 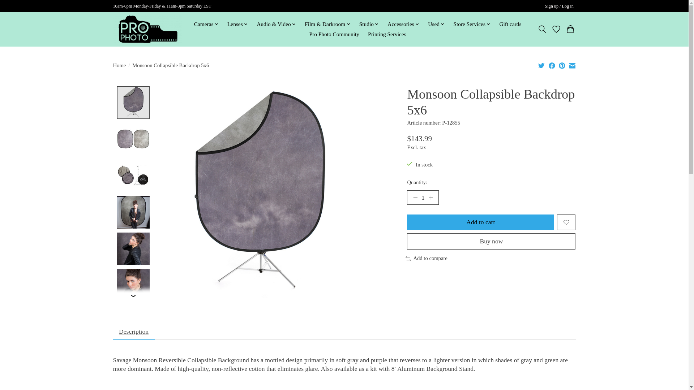 What do you see at coordinates (238, 25) in the screenshot?
I see `Lenses` at bounding box center [238, 25].